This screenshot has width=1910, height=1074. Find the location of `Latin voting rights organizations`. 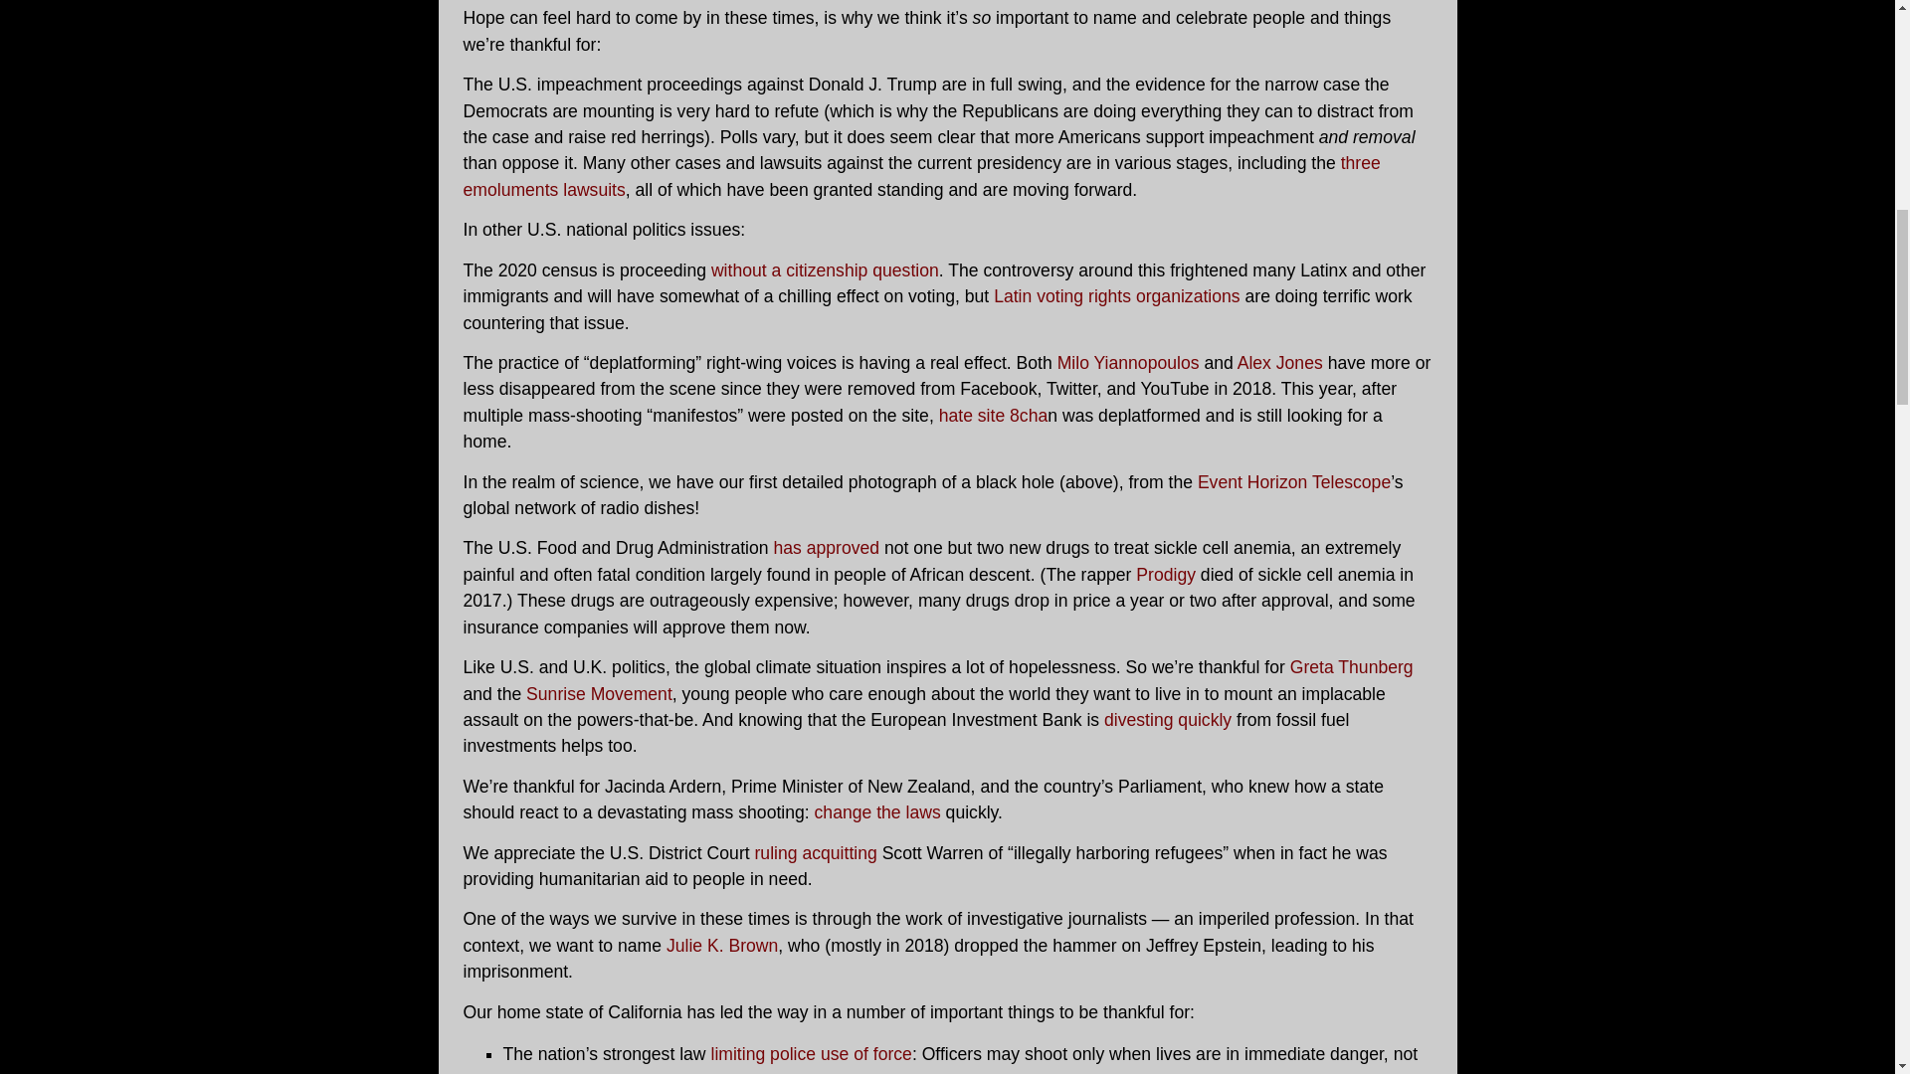

Latin voting rights organizations is located at coordinates (1116, 296).